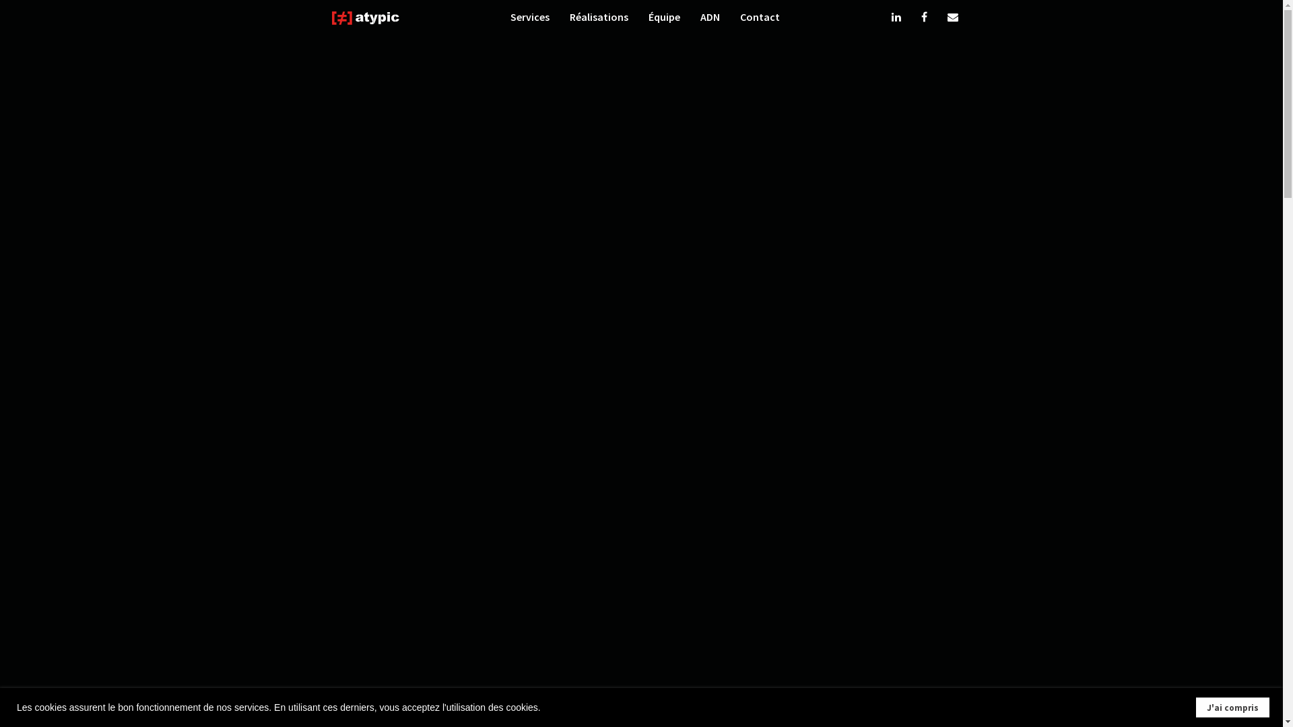 This screenshot has height=727, width=1293. I want to click on Consultance, so click(172, 591).